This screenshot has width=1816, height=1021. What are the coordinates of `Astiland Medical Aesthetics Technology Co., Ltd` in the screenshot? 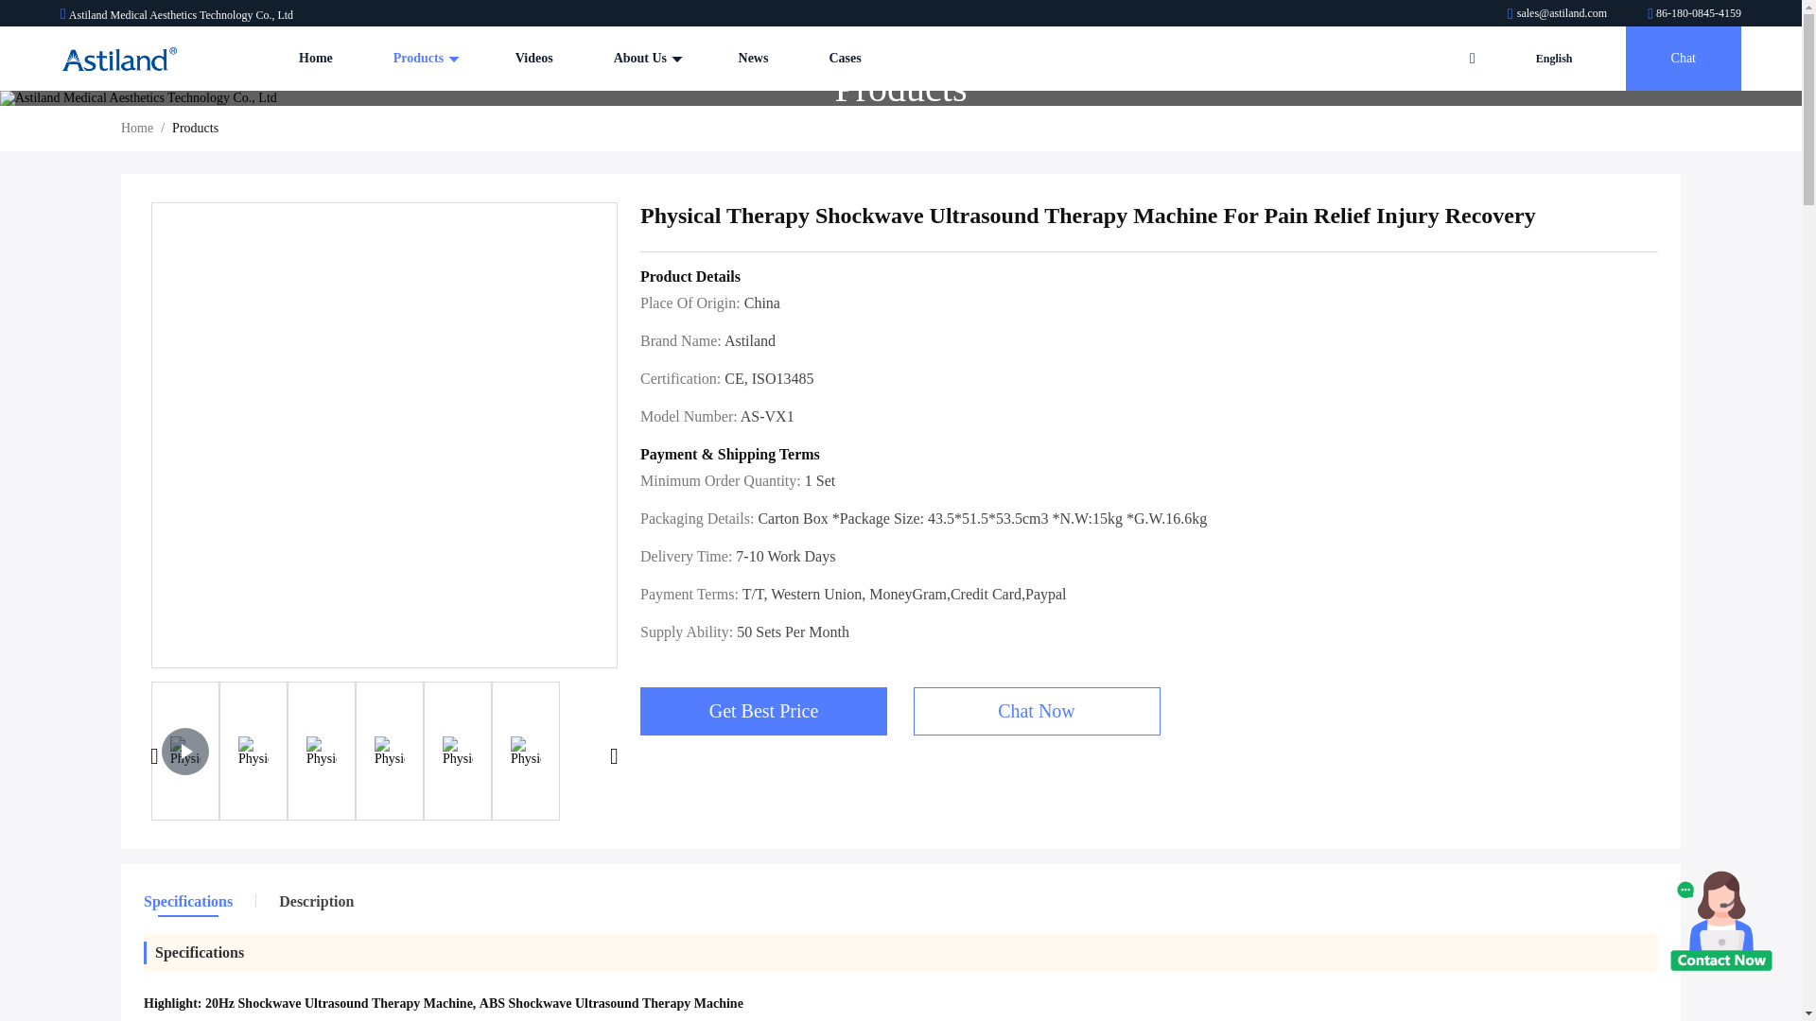 It's located at (1558, 12).